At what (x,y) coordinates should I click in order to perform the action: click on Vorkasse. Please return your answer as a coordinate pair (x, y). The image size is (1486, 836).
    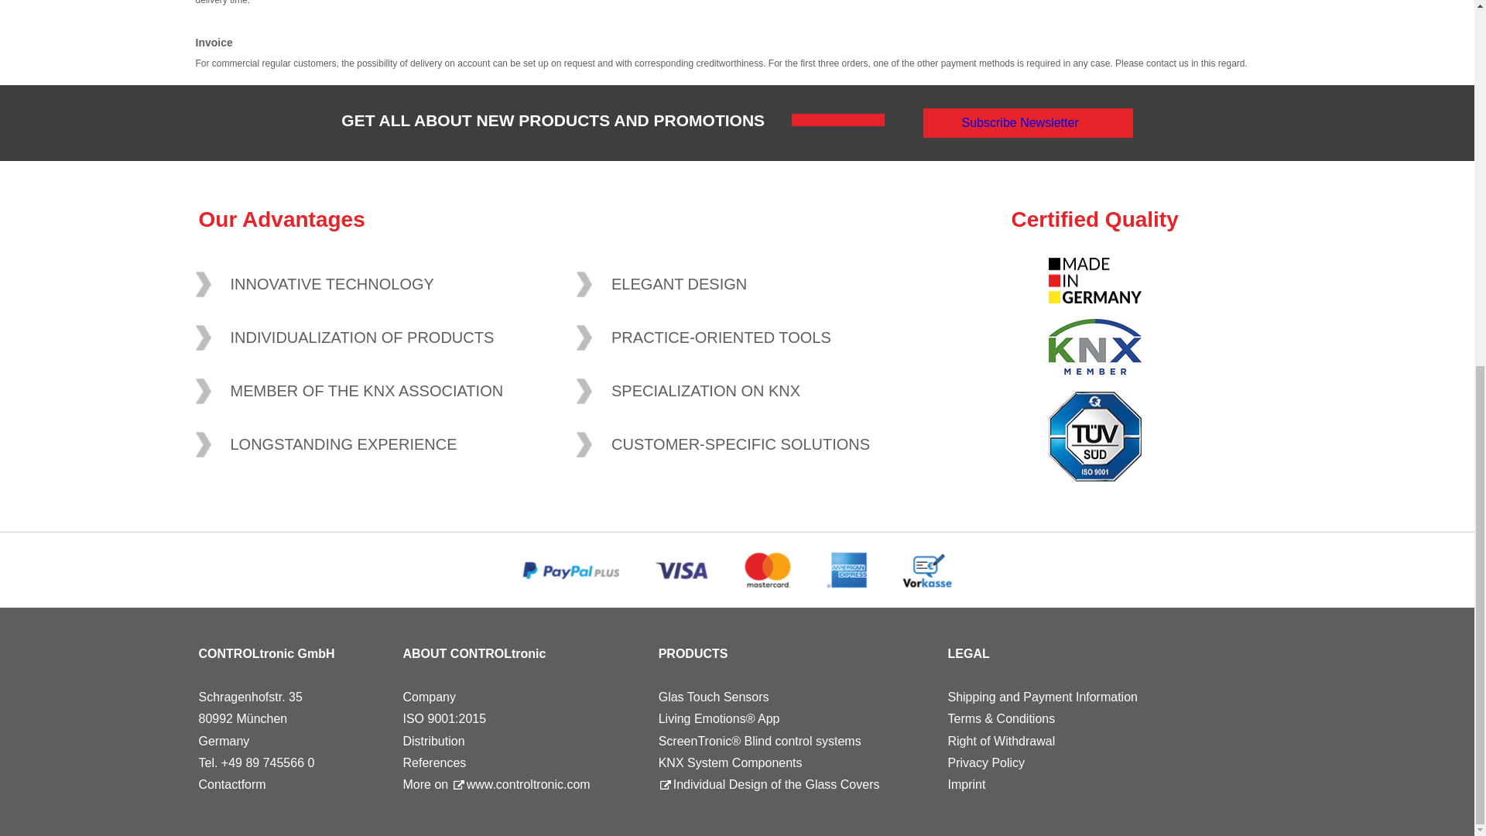
    Looking at the image, I should click on (927, 570).